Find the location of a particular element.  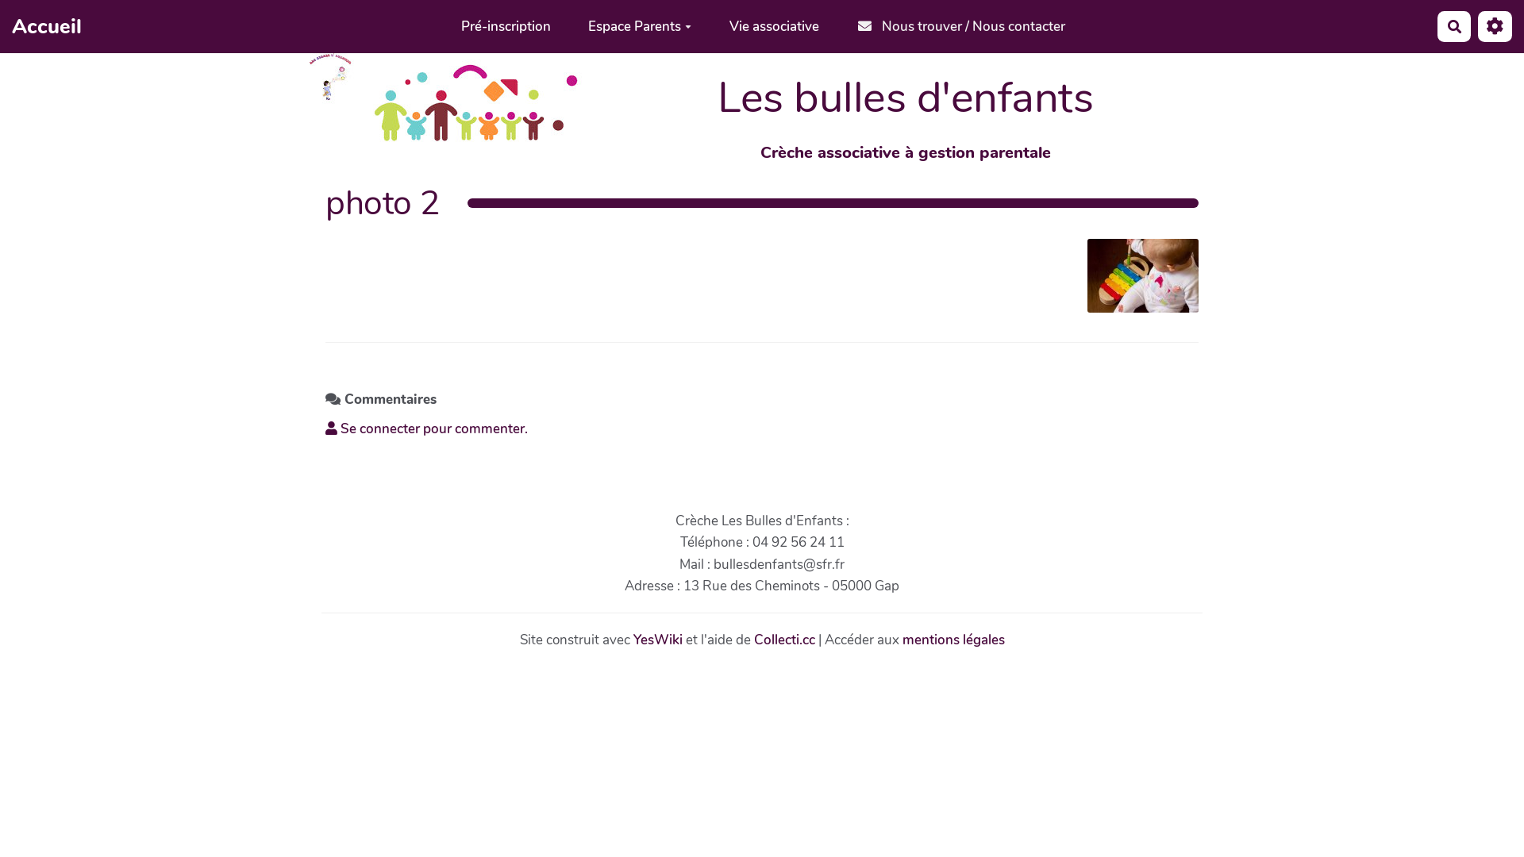

Collecti.cc is located at coordinates (784, 640).